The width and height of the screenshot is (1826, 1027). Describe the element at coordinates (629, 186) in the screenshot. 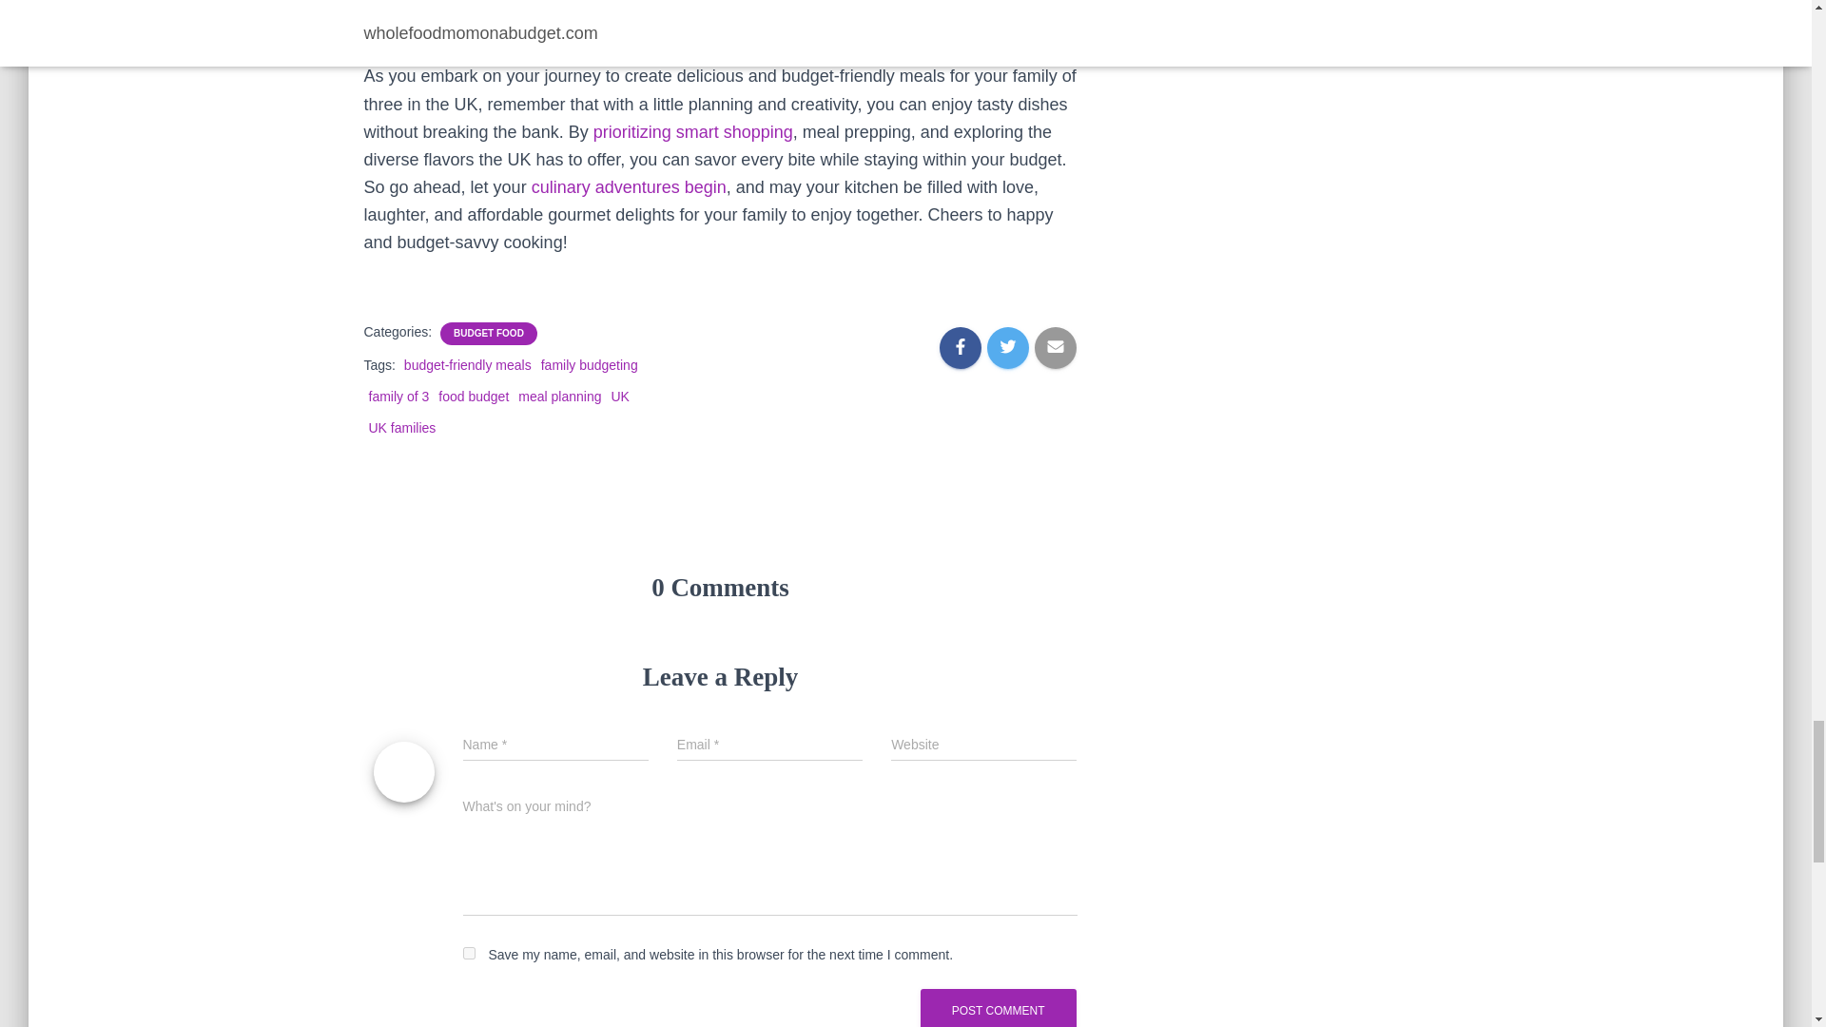

I see `budget food for a month` at that location.